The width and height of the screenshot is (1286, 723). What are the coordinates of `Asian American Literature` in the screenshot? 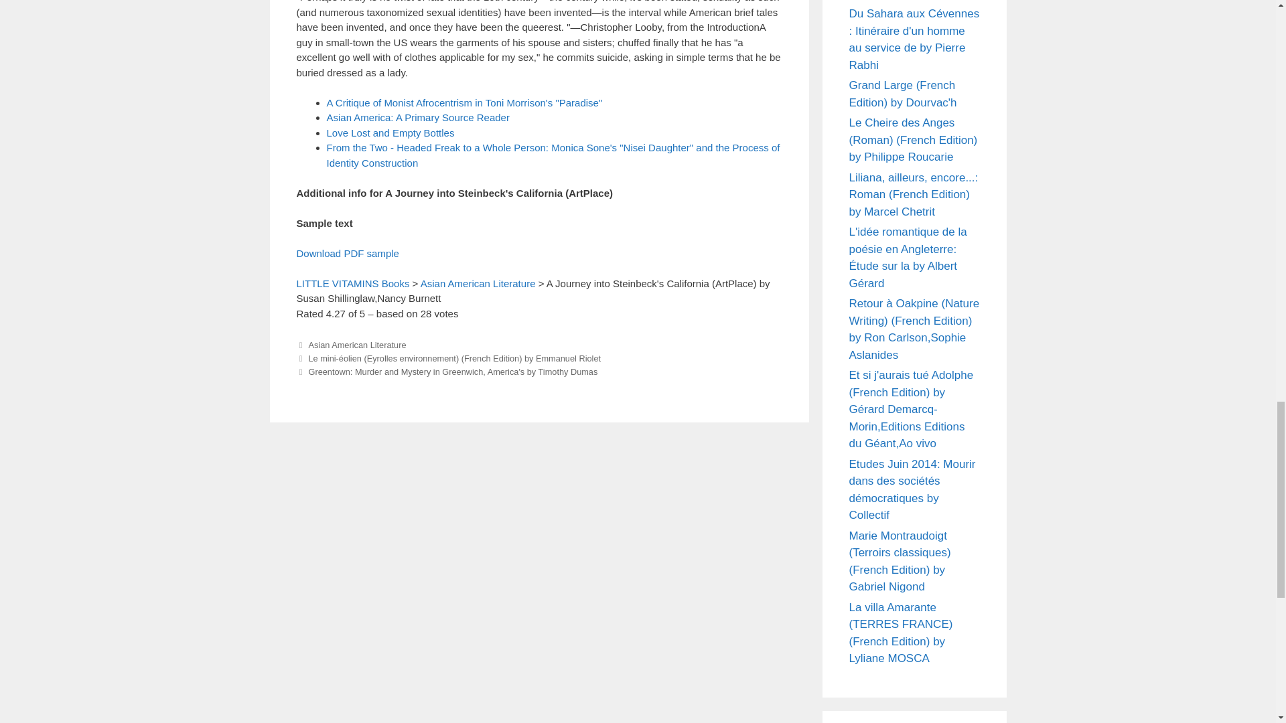 It's located at (478, 283).